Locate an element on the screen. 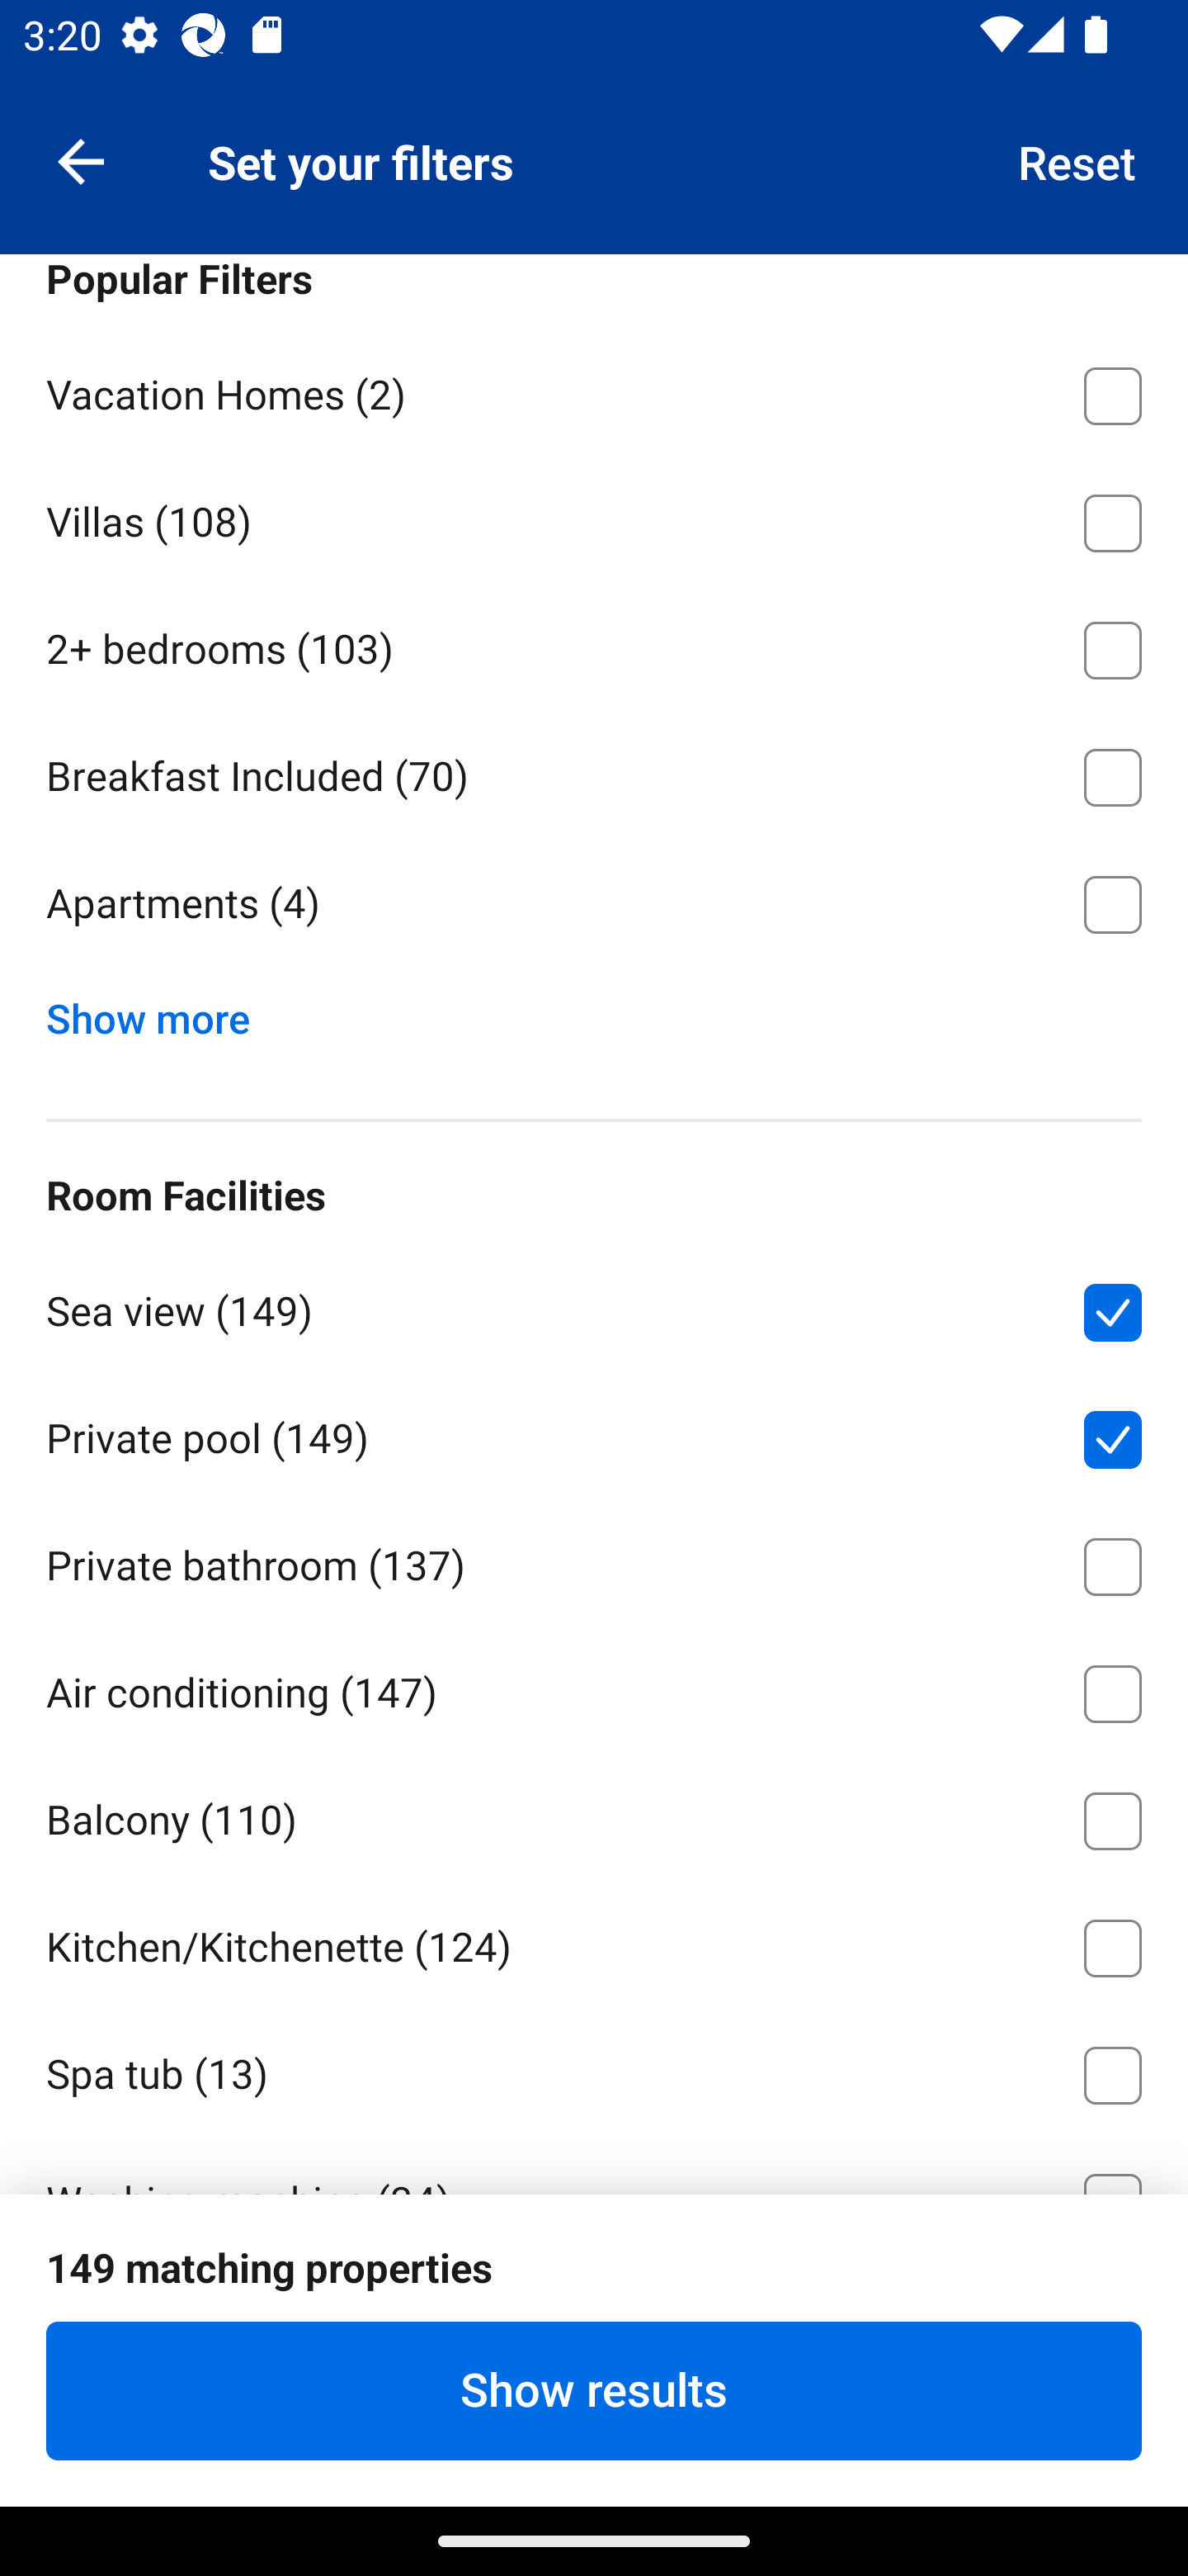 The image size is (1188, 2576). Breakfast Included ⁦(70) is located at coordinates (594, 771).